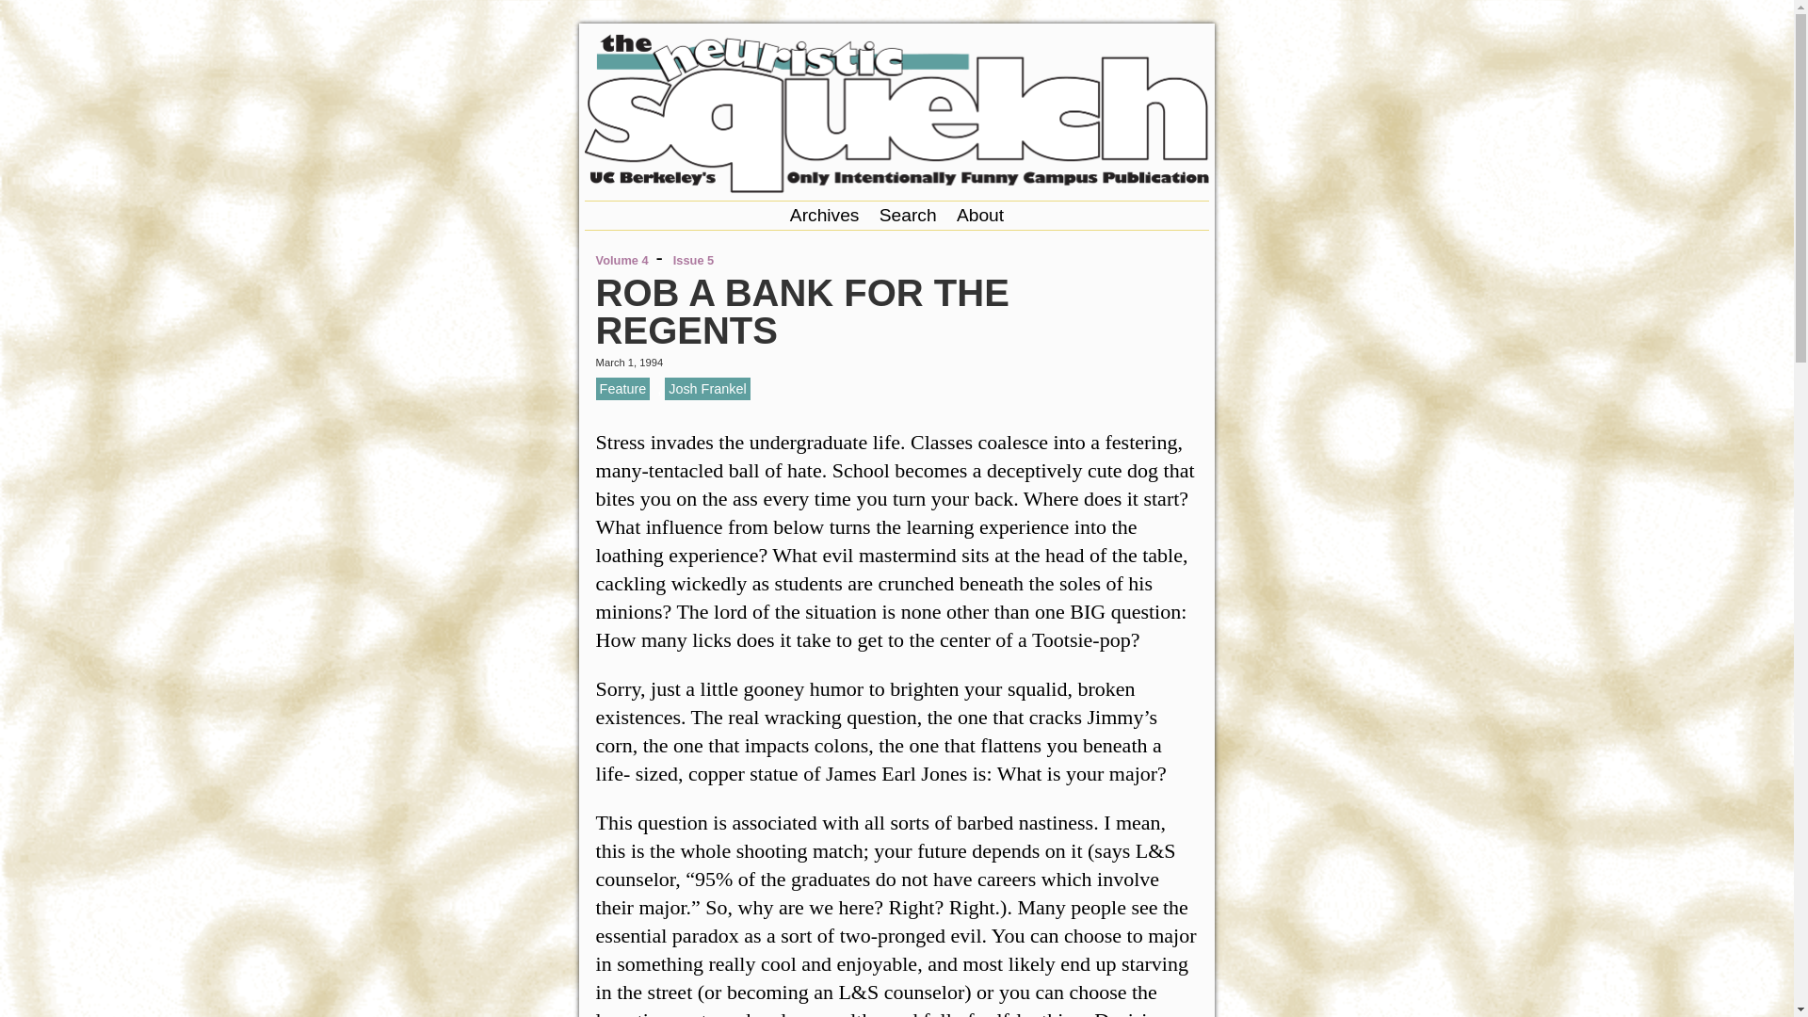  I want to click on Josh Frankel, so click(707, 388).